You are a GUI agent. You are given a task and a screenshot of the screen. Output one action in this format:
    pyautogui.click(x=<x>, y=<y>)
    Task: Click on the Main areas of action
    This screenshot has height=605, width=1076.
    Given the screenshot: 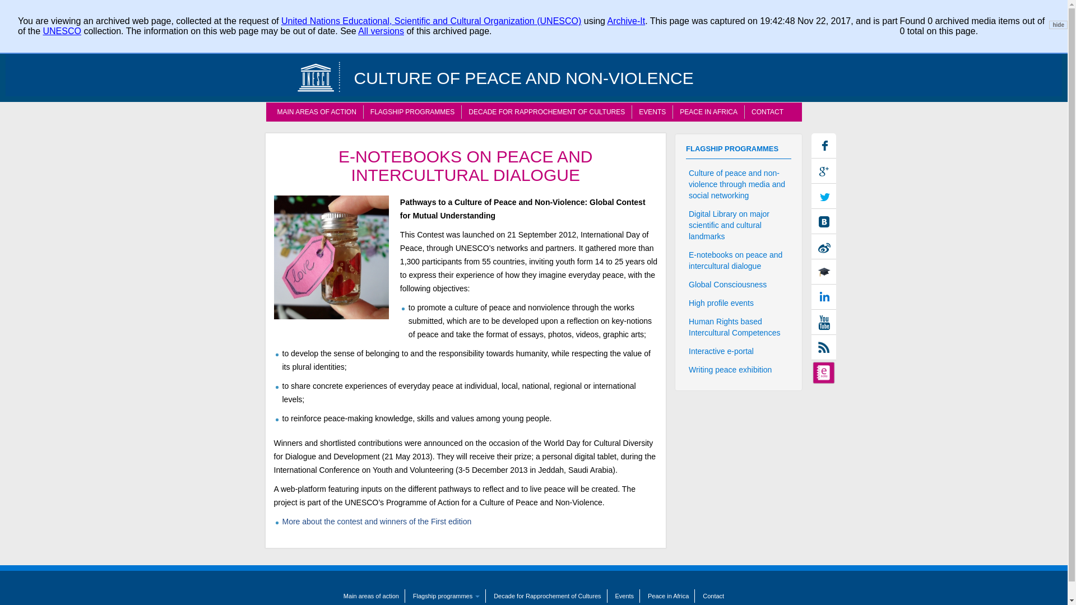 What is the action you would take?
    pyautogui.click(x=316, y=111)
    